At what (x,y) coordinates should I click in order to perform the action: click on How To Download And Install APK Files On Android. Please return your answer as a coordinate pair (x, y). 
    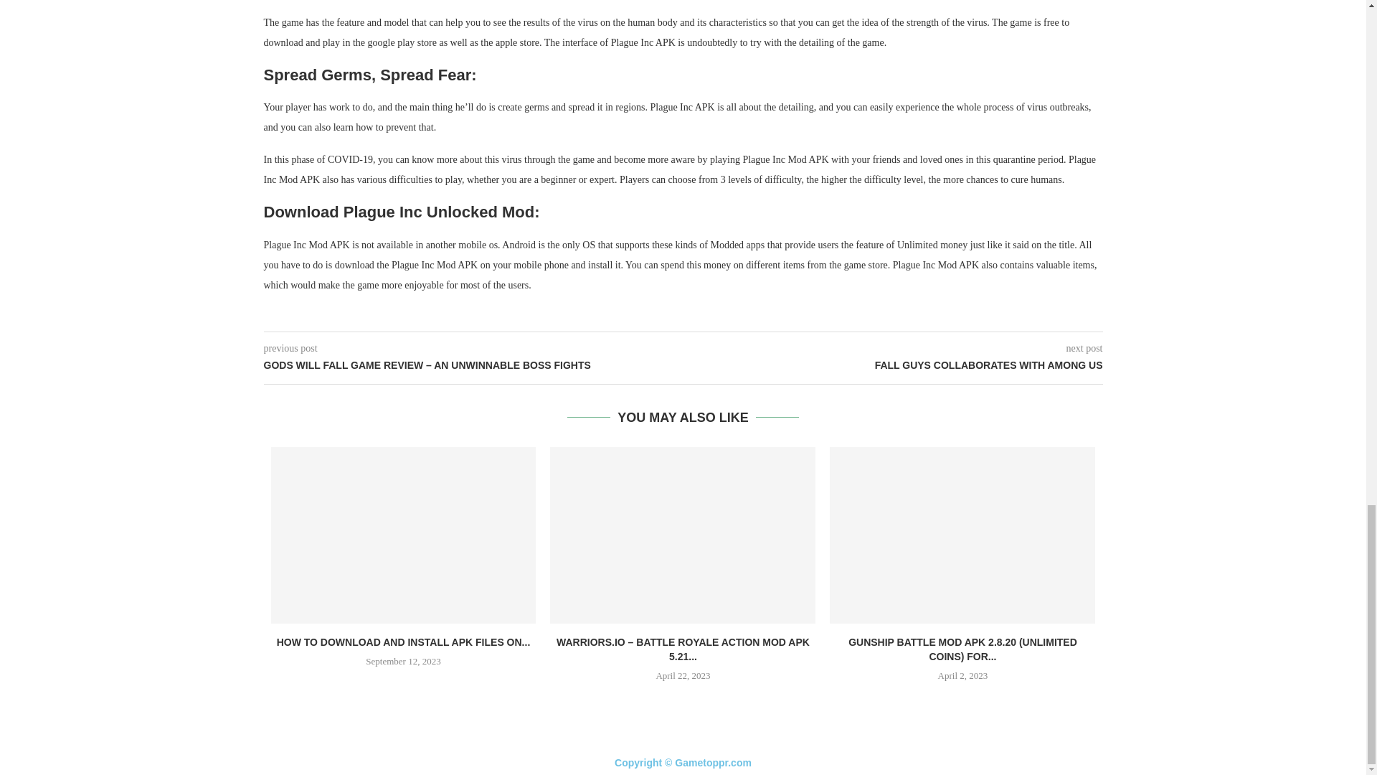
    Looking at the image, I should click on (404, 535).